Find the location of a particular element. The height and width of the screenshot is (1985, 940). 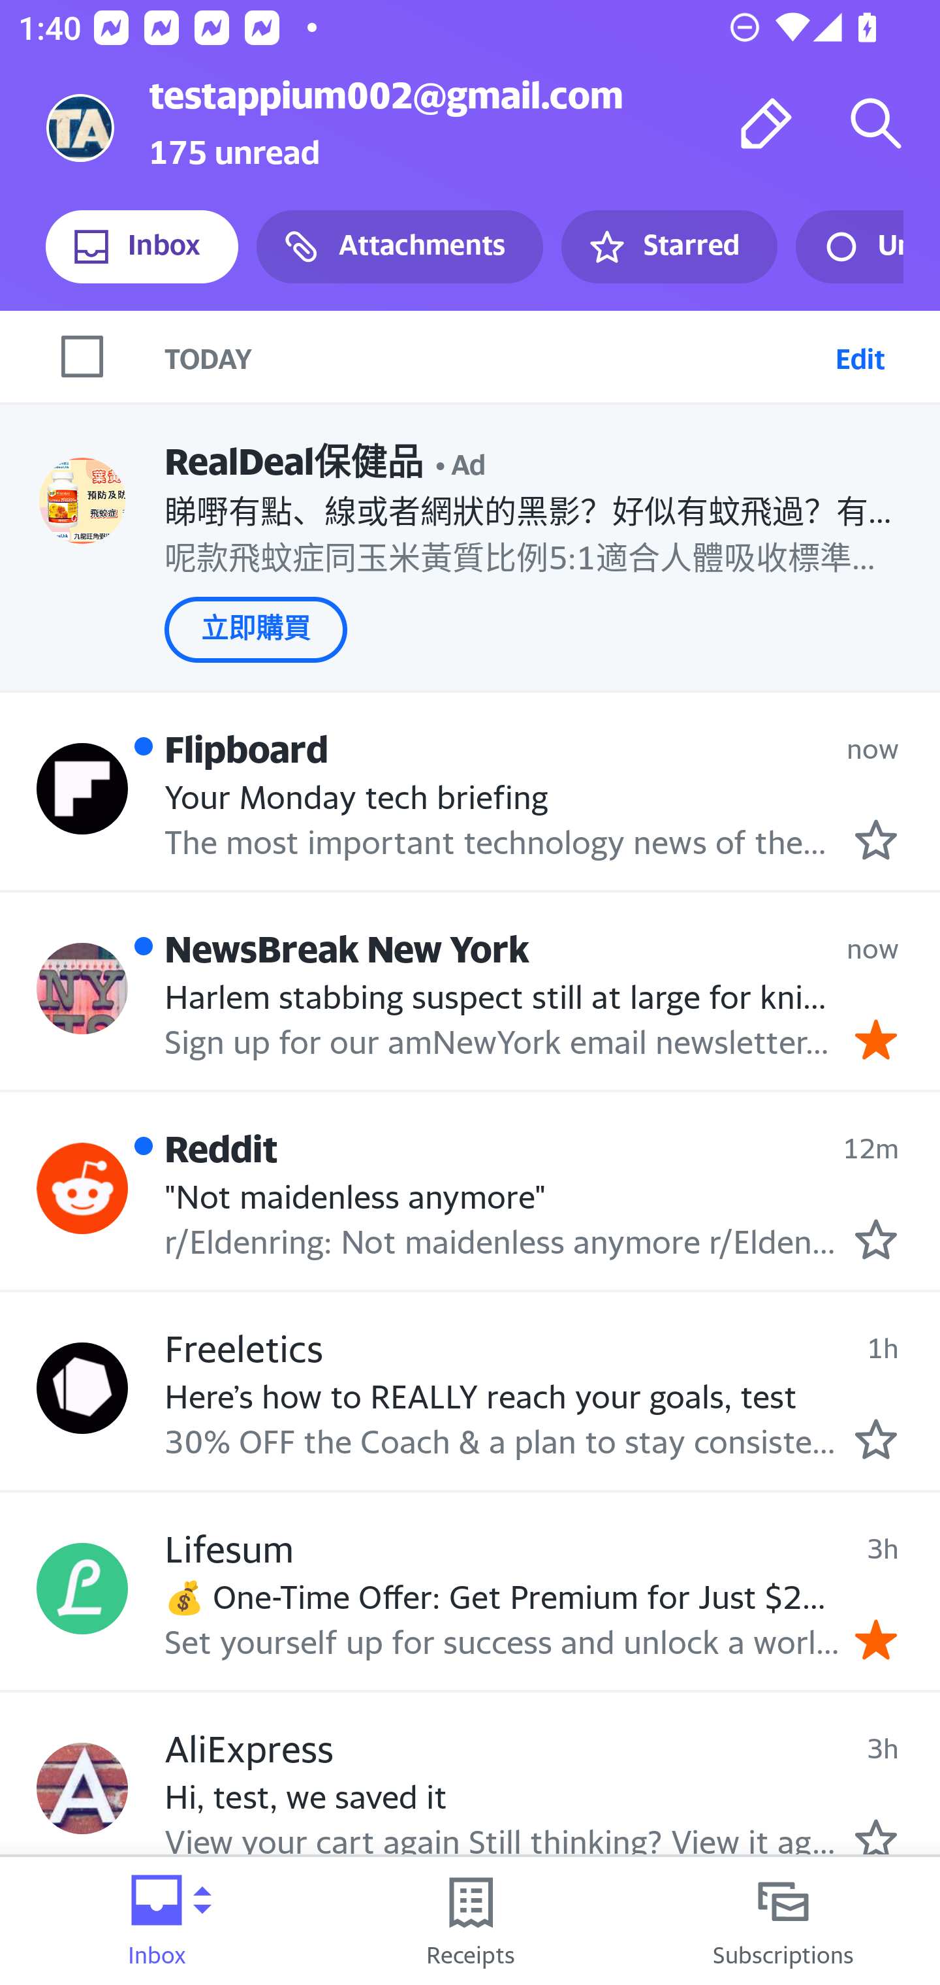

Inbox Folder picker is located at coordinates (157, 1921).